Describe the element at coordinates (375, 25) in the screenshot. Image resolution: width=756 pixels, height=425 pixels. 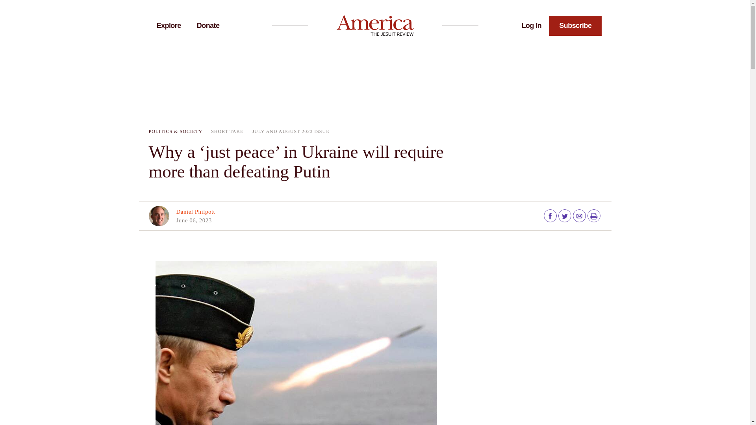
I see `America the Jesuit Review` at that location.